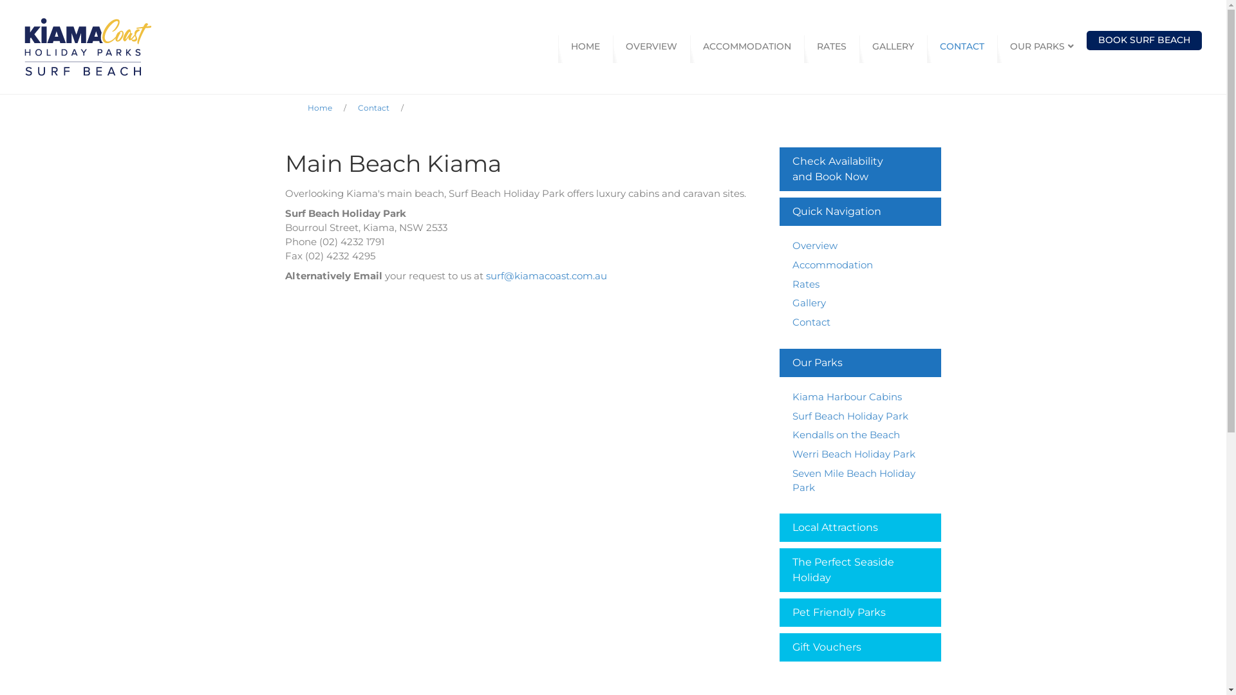 This screenshot has width=1236, height=695. I want to click on Accommodation, so click(833, 265).